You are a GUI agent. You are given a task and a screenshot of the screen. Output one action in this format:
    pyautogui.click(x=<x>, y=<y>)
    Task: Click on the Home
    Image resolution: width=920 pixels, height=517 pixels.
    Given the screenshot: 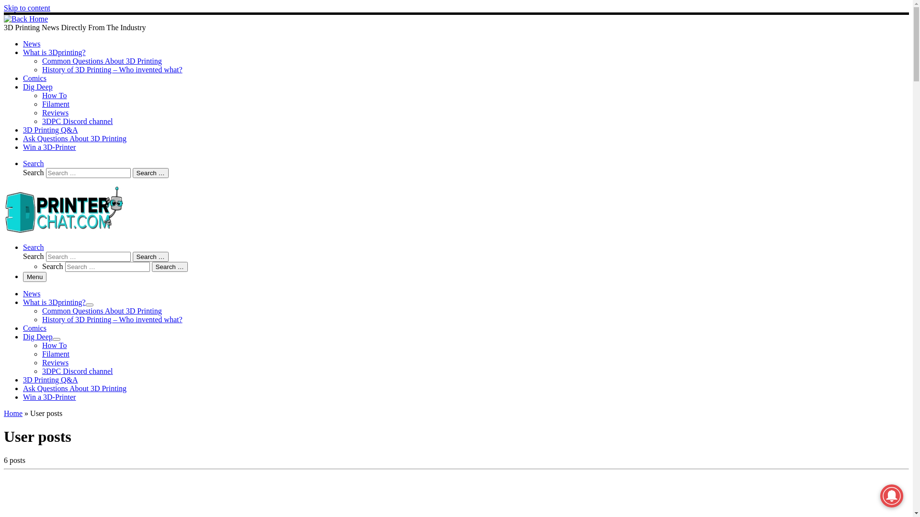 What is the action you would take?
    pyautogui.click(x=13, y=414)
    